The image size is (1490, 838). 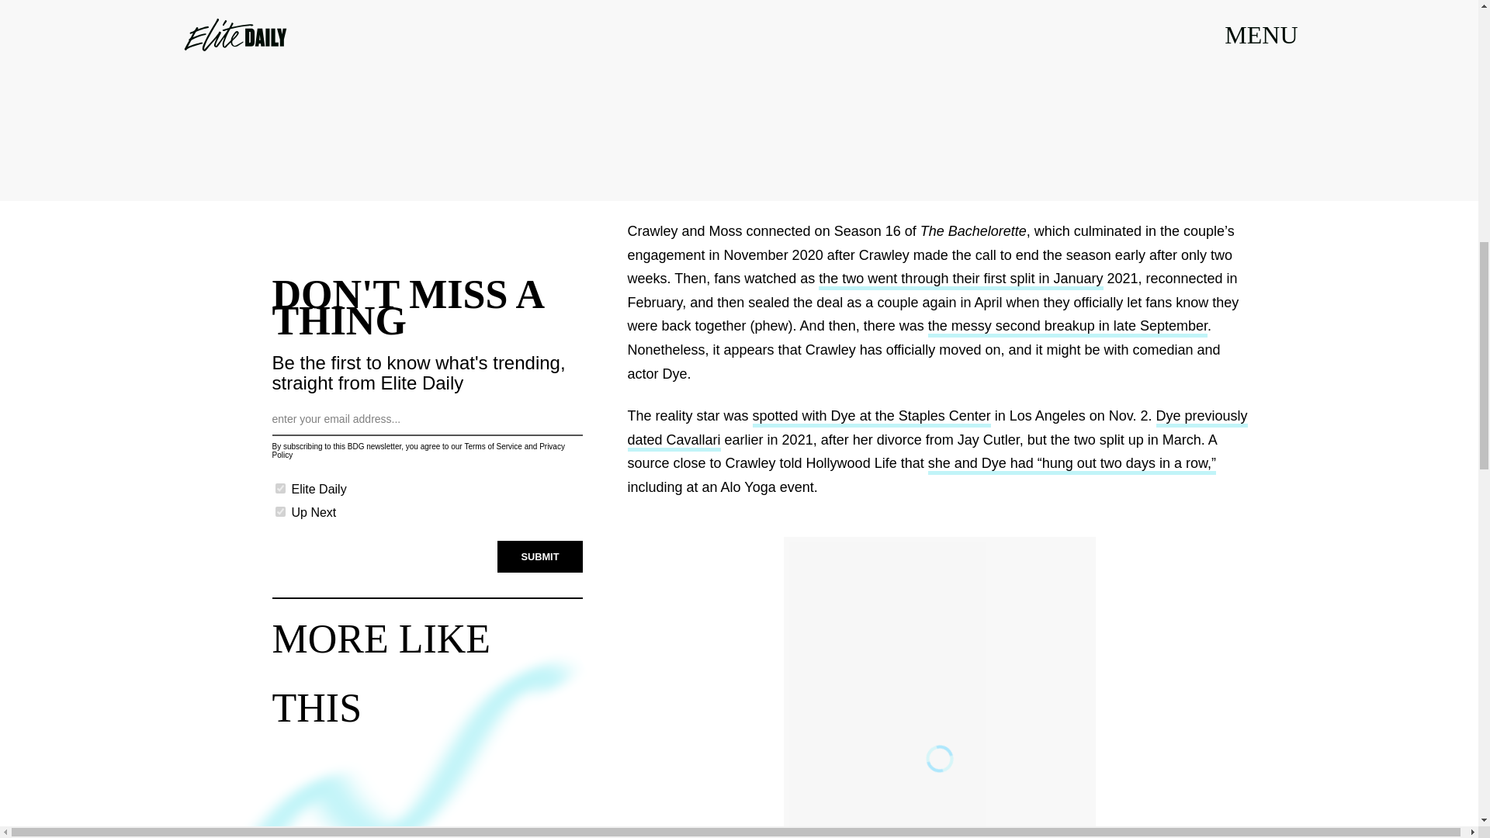 What do you see at coordinates (492, 447) in the screenshot?
I see `Terms of Service` at bounding box center [492, 447].